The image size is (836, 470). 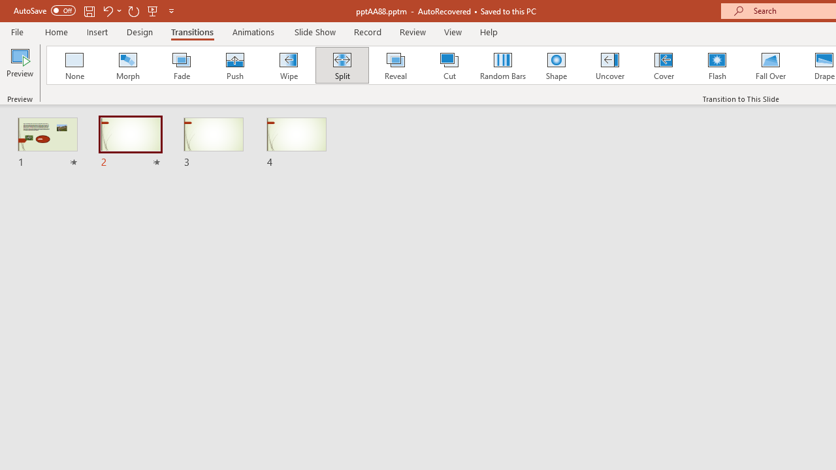 I want to click on Random Bars, so click(x=503, y=65).